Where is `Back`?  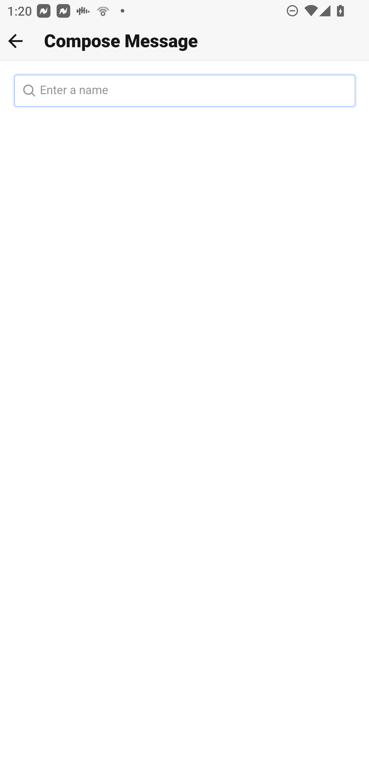 Back is located at coordinates (15, 41).